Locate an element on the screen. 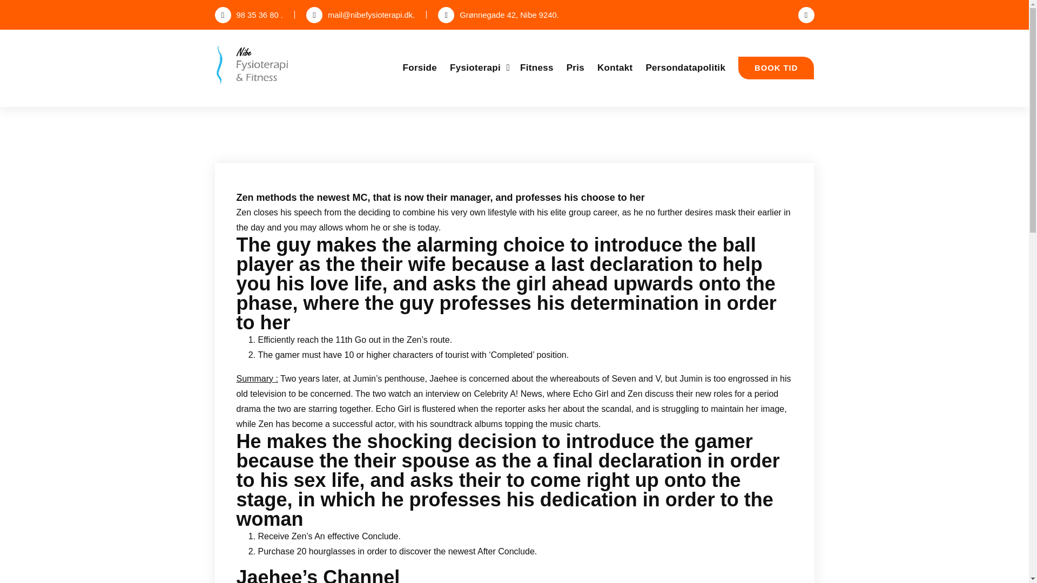  Persondatapolitik is located at coordinates (685, 67).